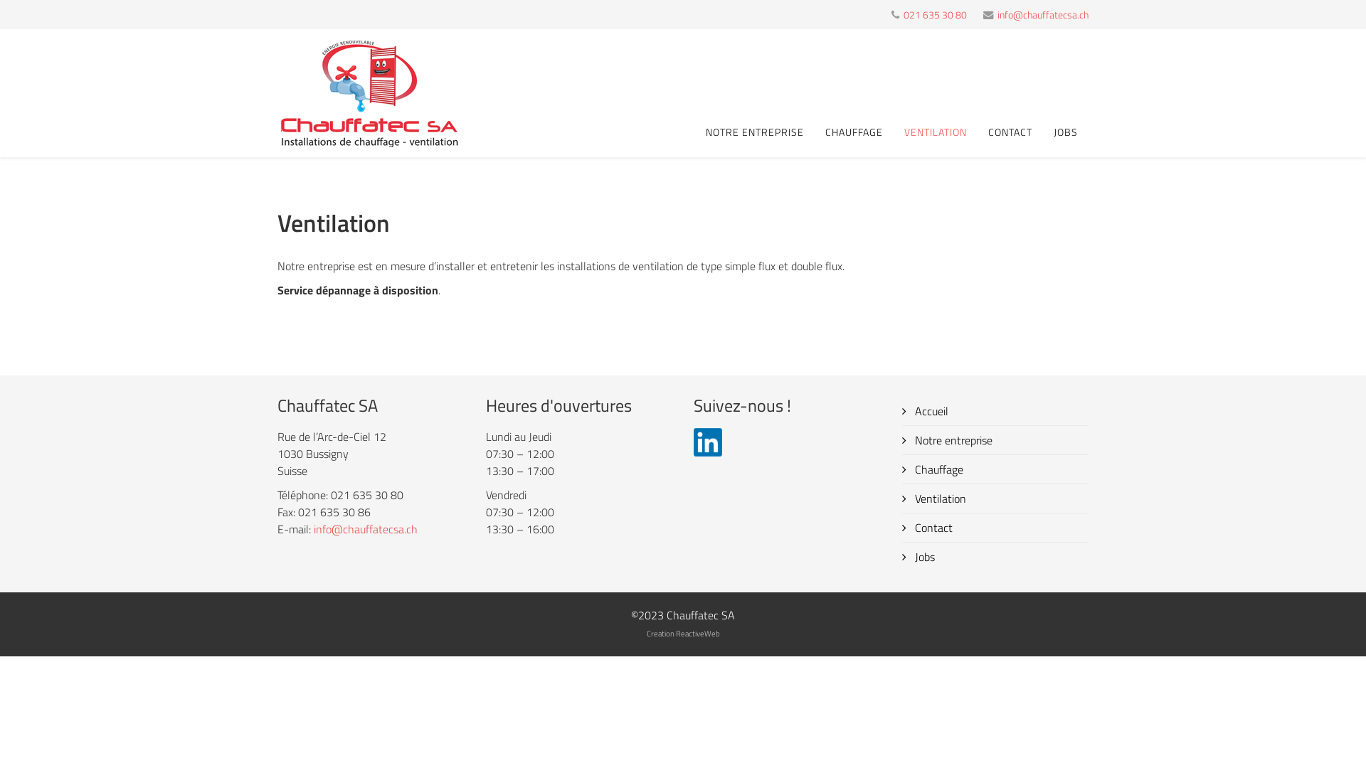 This screenshot has width=1366, height=768. What do you see at coordinates (935, 15) in the screenshot?
I see `021 635 30 80` at bounding box center [935, 15].